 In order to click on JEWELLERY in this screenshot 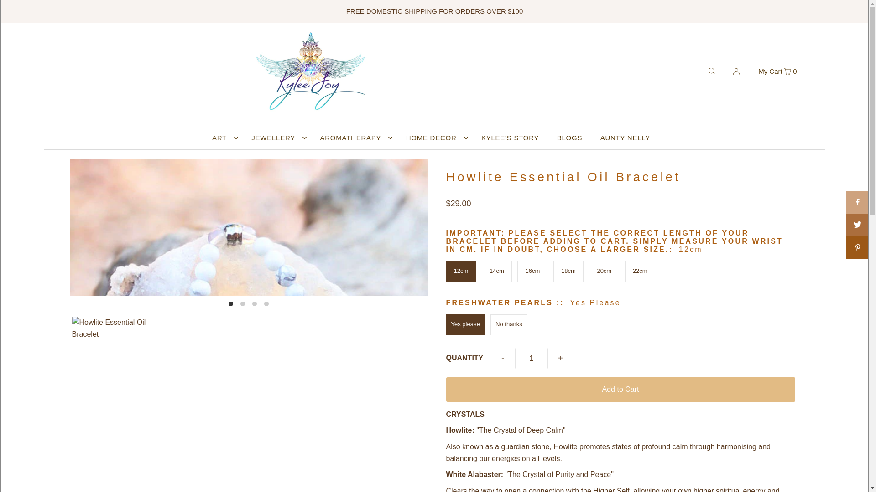, I will do `click(276, 138)`.